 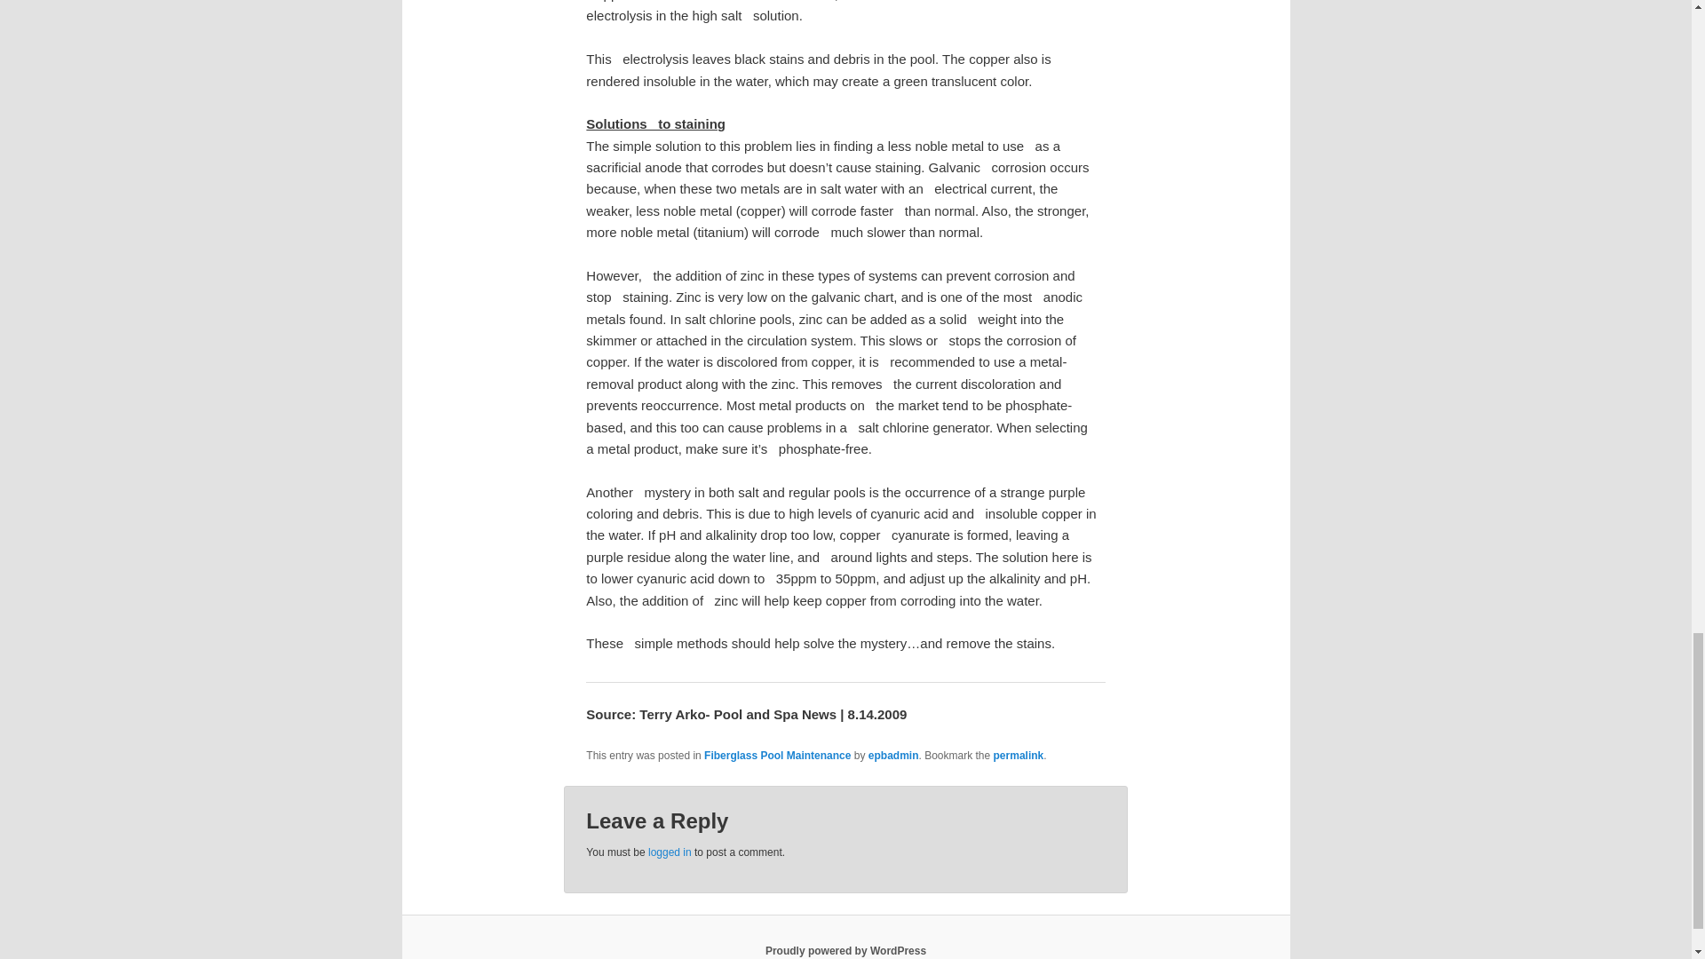 I want to click on Semantic Personal Publishing Platform, so click(x=845, y=950).